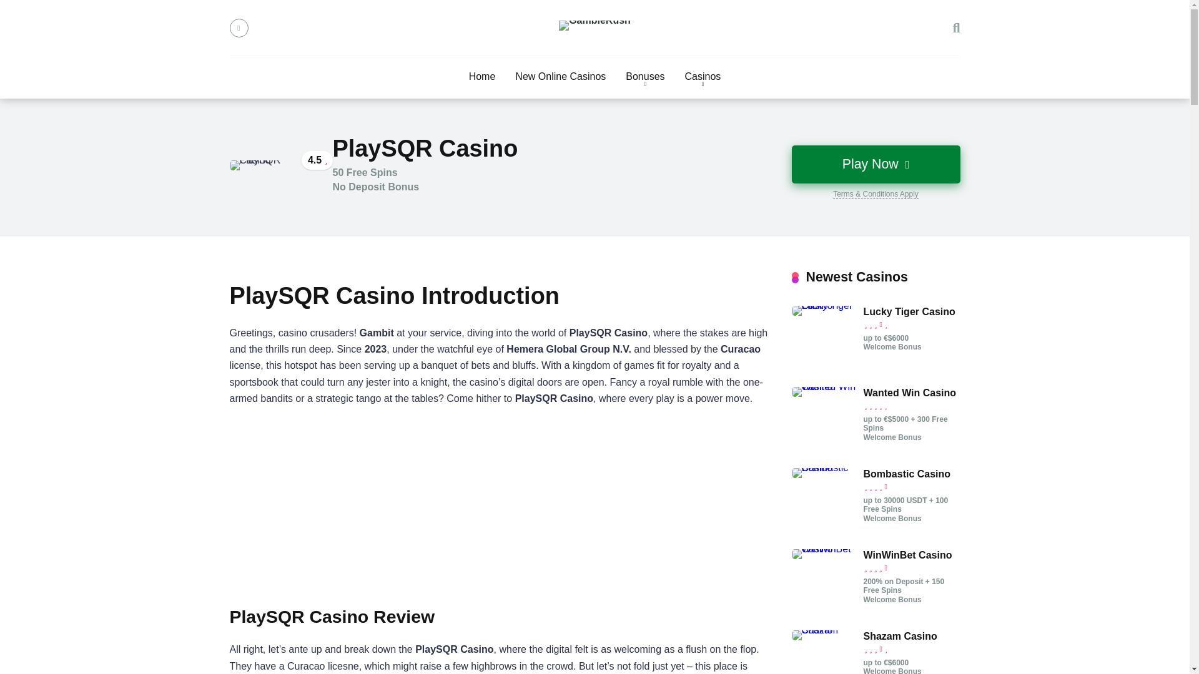 This screenshot has height=674, width=1199. I want to click on Casinos, so click(703, 77).